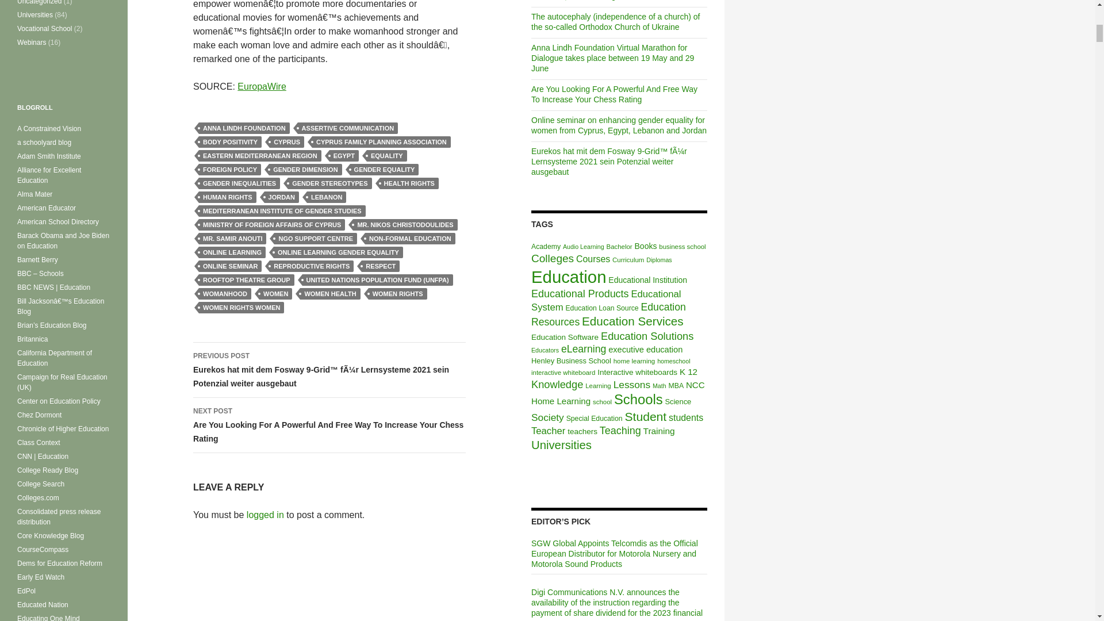  I want to click on EGYPT, so click(344, 155).